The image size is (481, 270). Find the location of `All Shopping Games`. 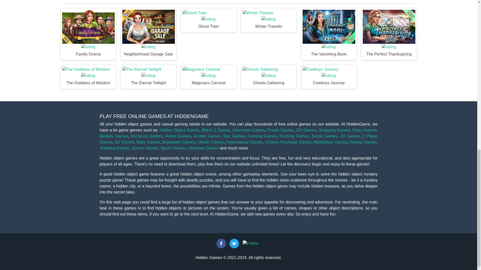

All Shopping Games is located at coordinates (334, 130).